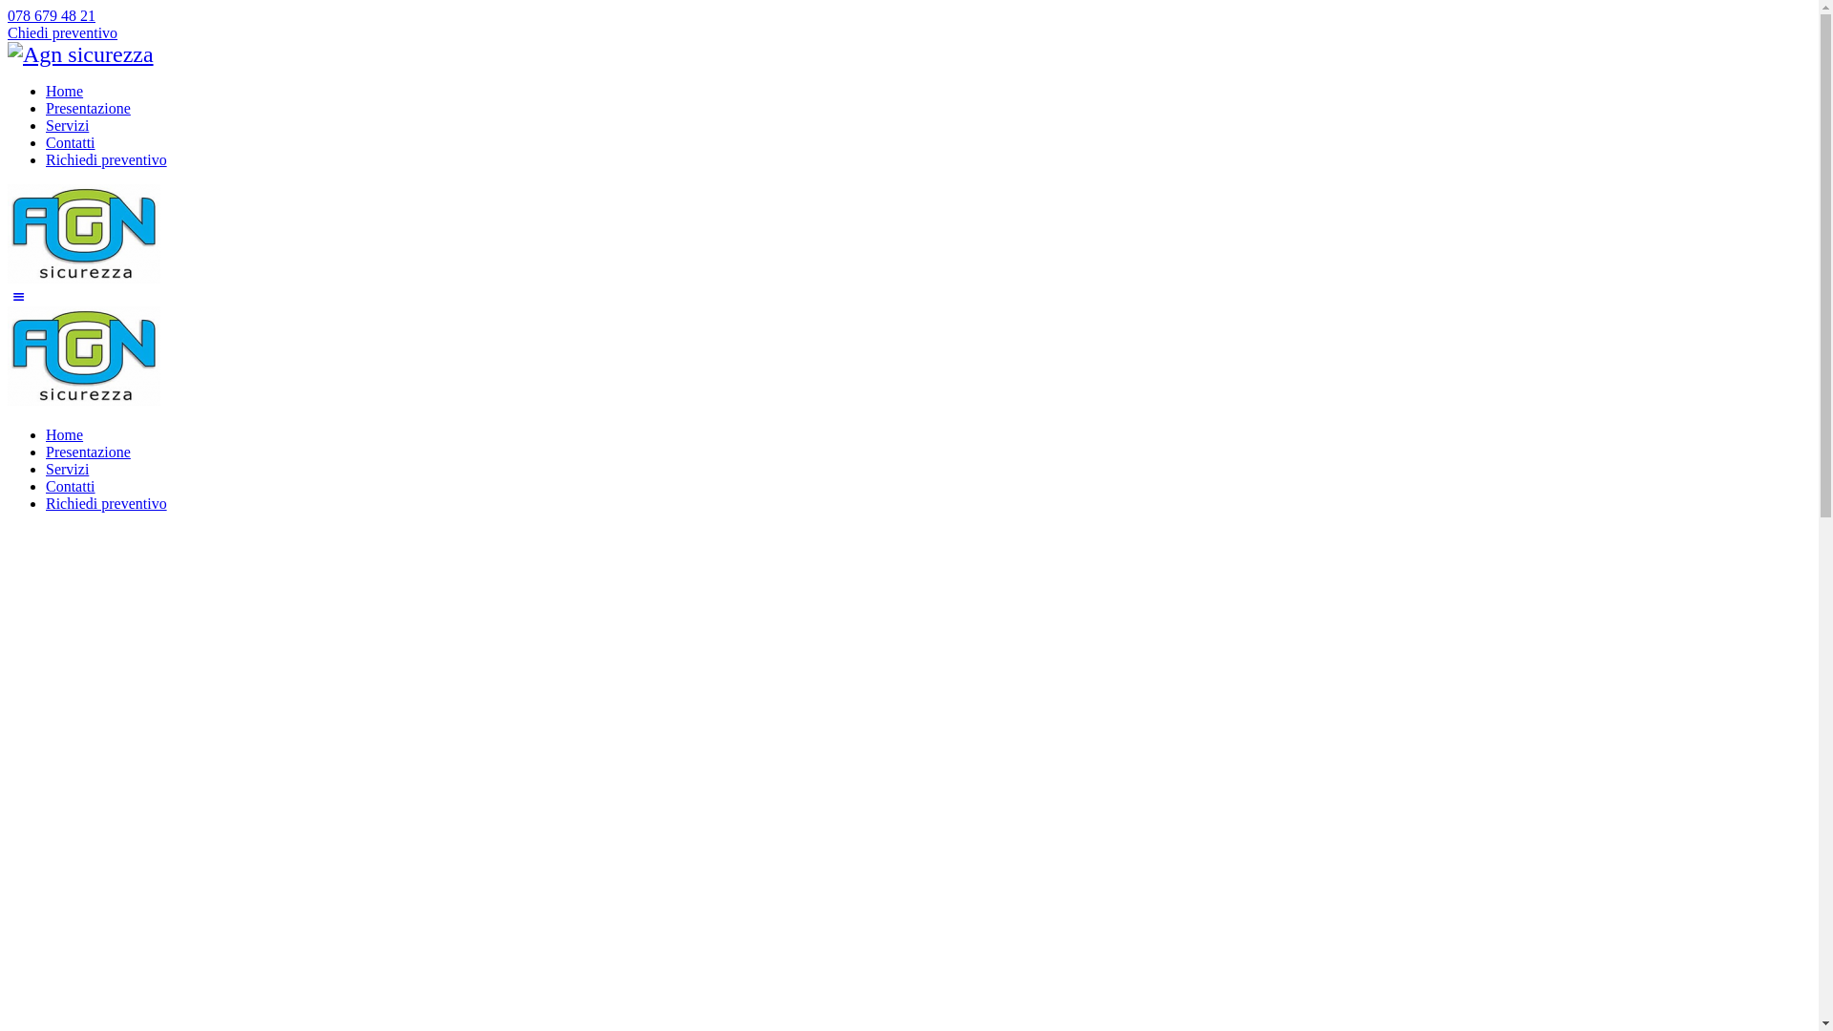 The width and height of the screenshot is (1833, 1031). What do you see at coordinates (67, 470) in the screenshot?
I see `Servizi` at bounding box center [67, 470].